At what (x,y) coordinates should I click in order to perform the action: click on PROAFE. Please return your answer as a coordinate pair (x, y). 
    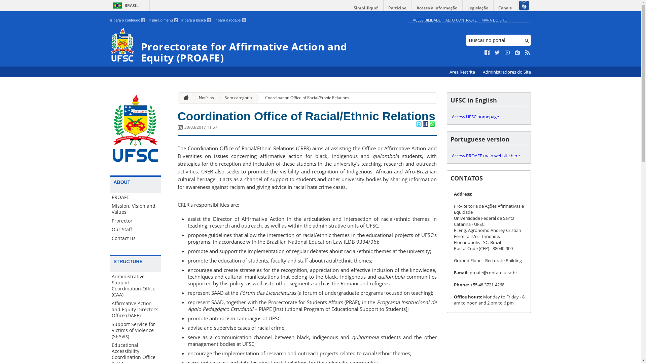
    Looking at the image, I should click on (136, 197).